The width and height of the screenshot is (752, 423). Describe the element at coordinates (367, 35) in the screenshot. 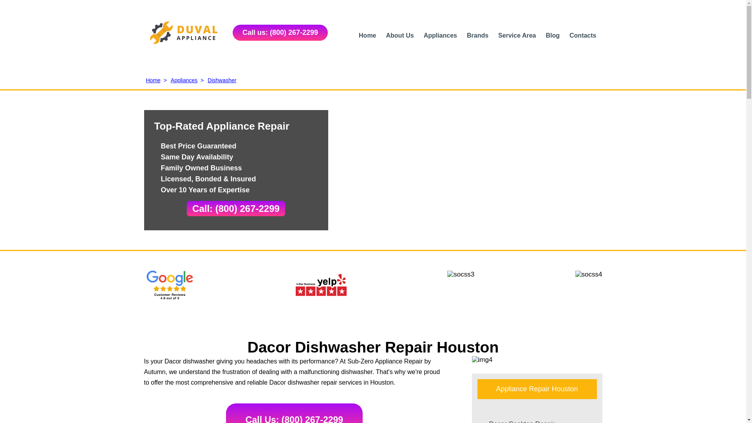

I see `Home` at that location.